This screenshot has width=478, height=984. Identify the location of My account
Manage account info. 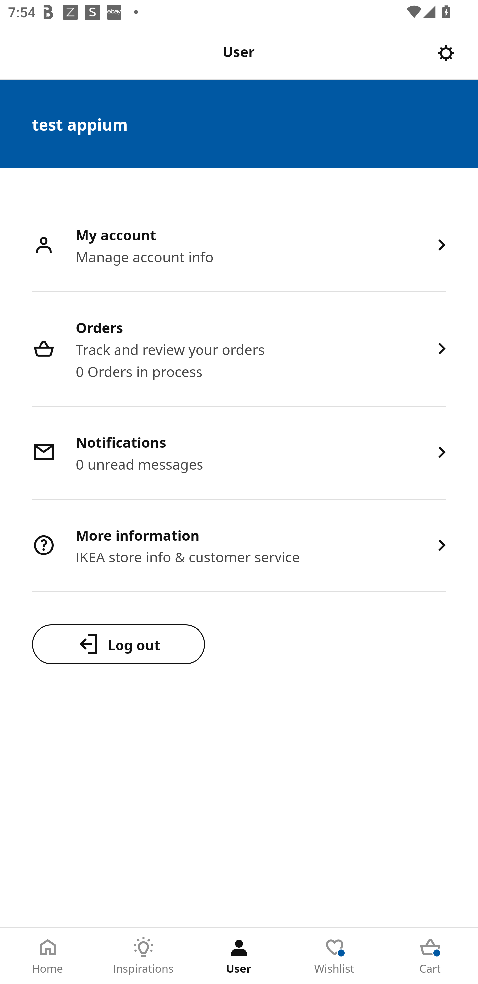
(239, 246).